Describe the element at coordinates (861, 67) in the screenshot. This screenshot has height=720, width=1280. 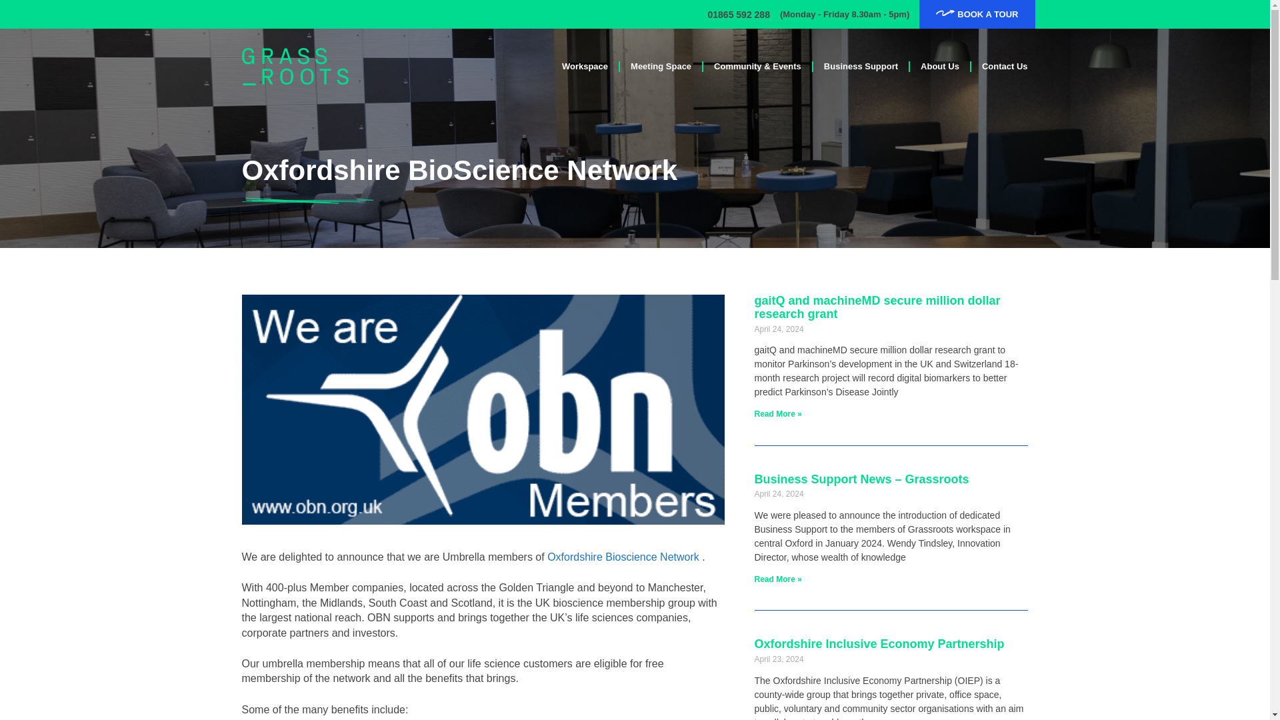
I see `Business Support` at that location.